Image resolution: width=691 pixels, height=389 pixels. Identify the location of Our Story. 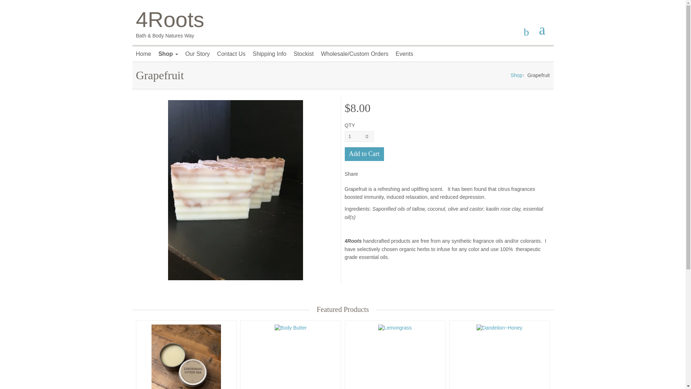
(197, 54).